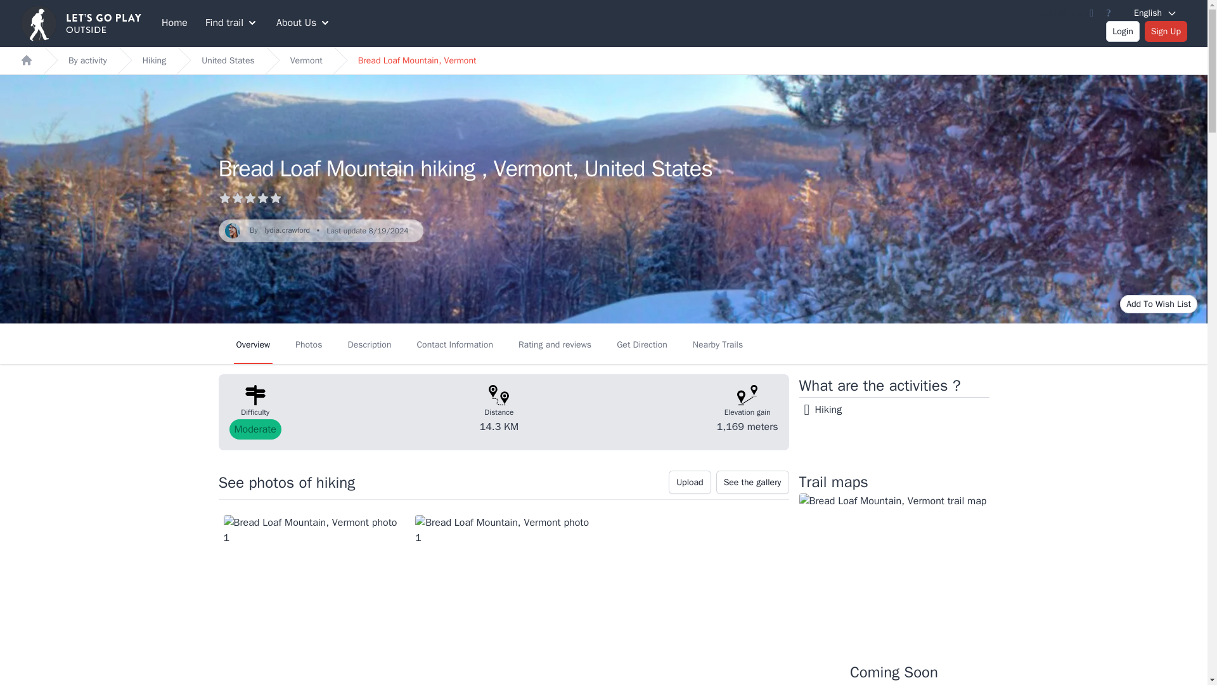 The image size is (1217, 685). What do you see at coordinates (1060, 13) in the screenshot?
I see `Guided Tour` at bounding box center [1060, 13].